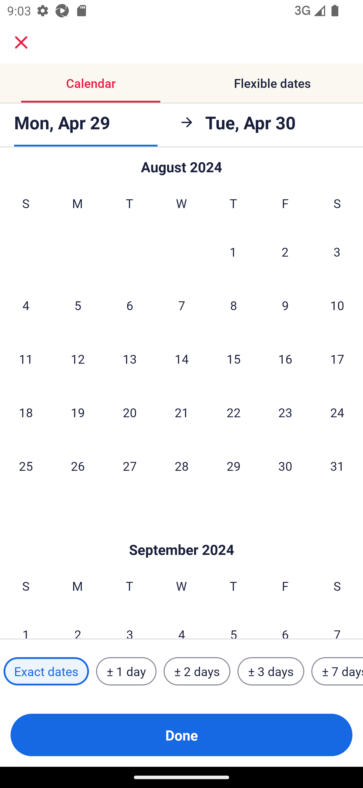 The image size is (363, 788). I want to click on Skip to Done, so click(181, 534).